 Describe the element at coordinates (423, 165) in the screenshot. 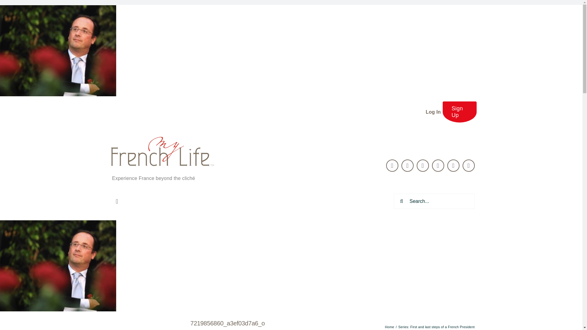

I see `LinkedIn` at that location.